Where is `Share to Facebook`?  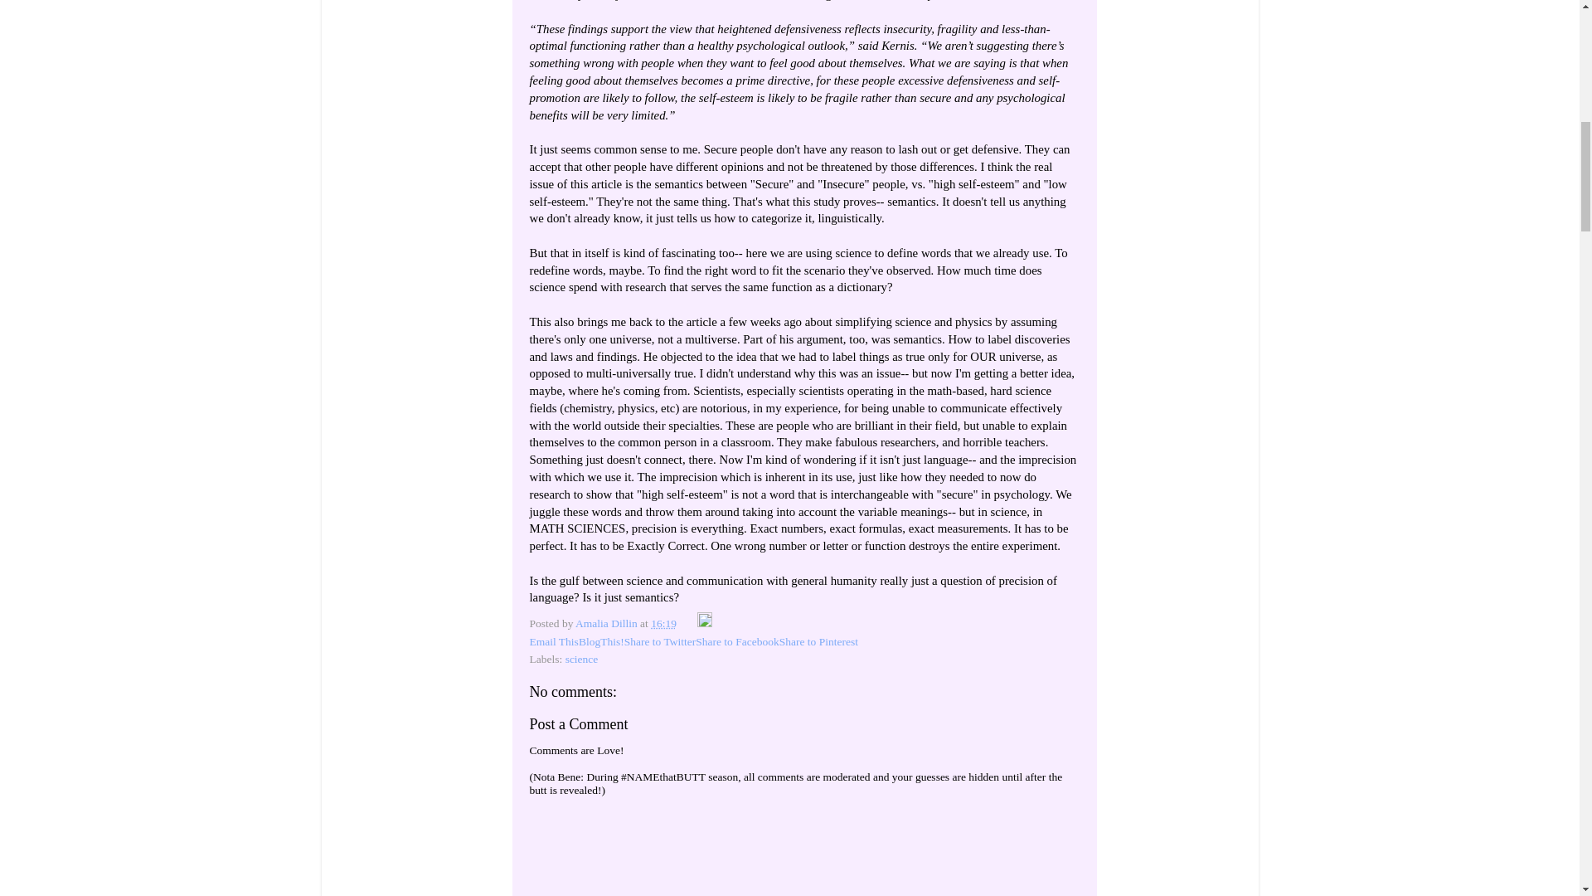 Share to Facebook is located at coordinates (736, 640).